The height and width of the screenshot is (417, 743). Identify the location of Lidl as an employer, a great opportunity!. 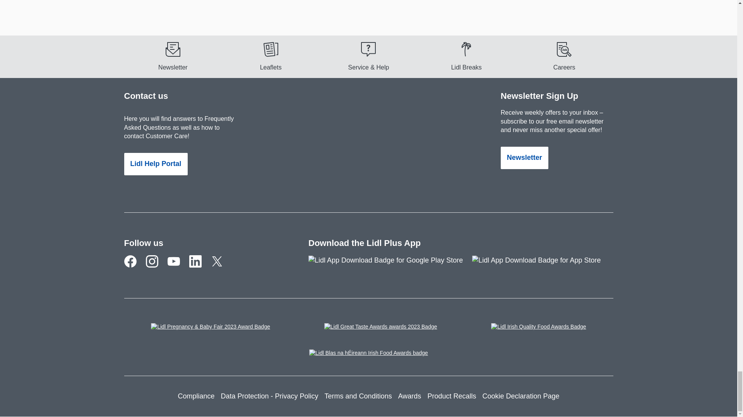
(564, 56).